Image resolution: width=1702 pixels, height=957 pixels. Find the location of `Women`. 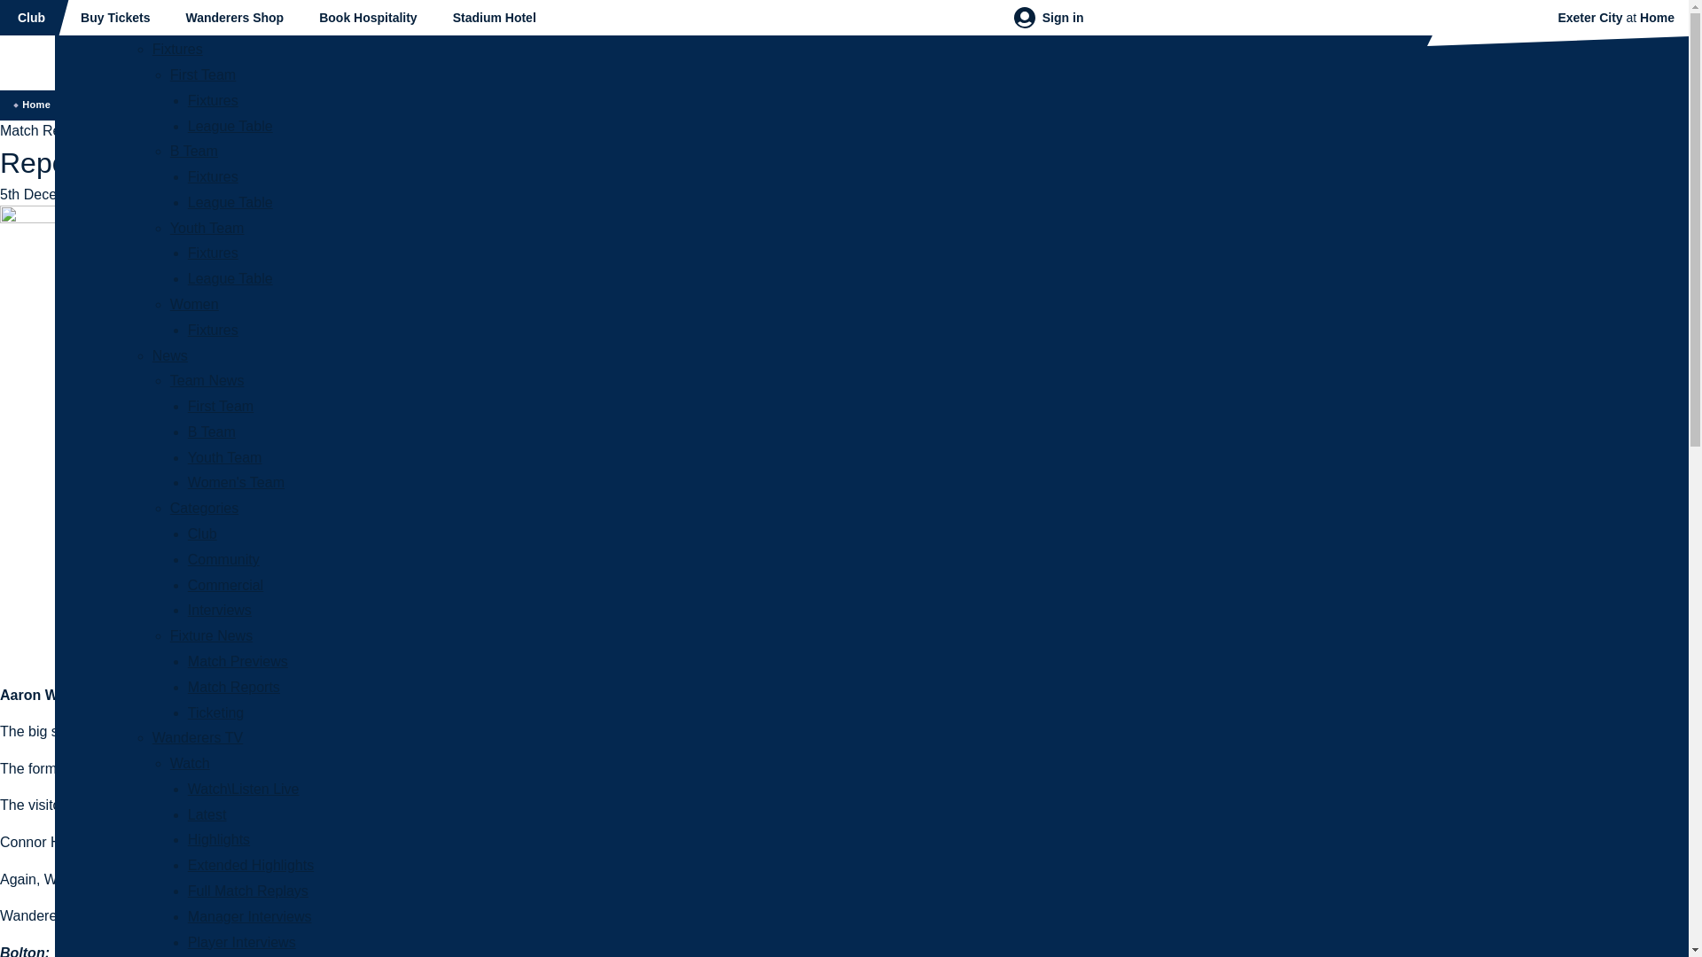

Women is located at coordinates (195, 304).